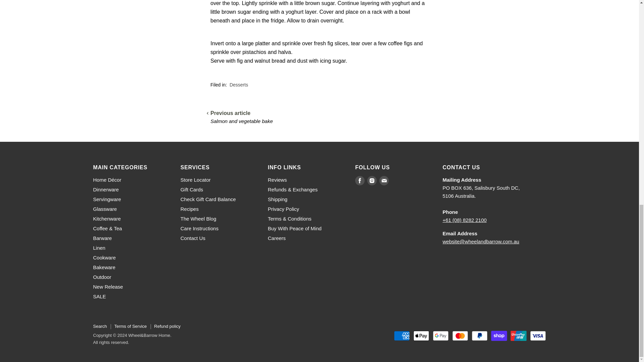 The height and width of the screenshot is (362, 644). Describe the element at coordinates (360, 180) in the screenshot. I see `Facebook` at that location.